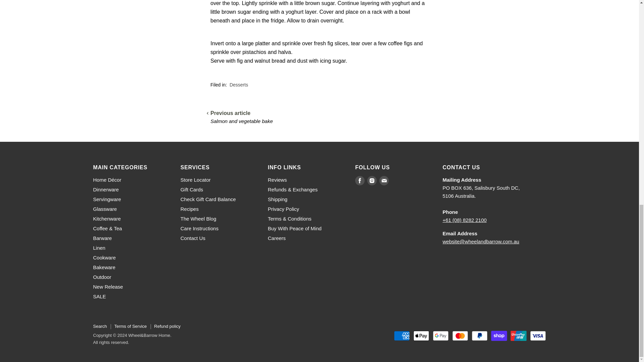 The height and width of the screenshot is (362, 644). Describe the element at coordinates (360, 180) in the screenshot. I see `Facebook` at that location.